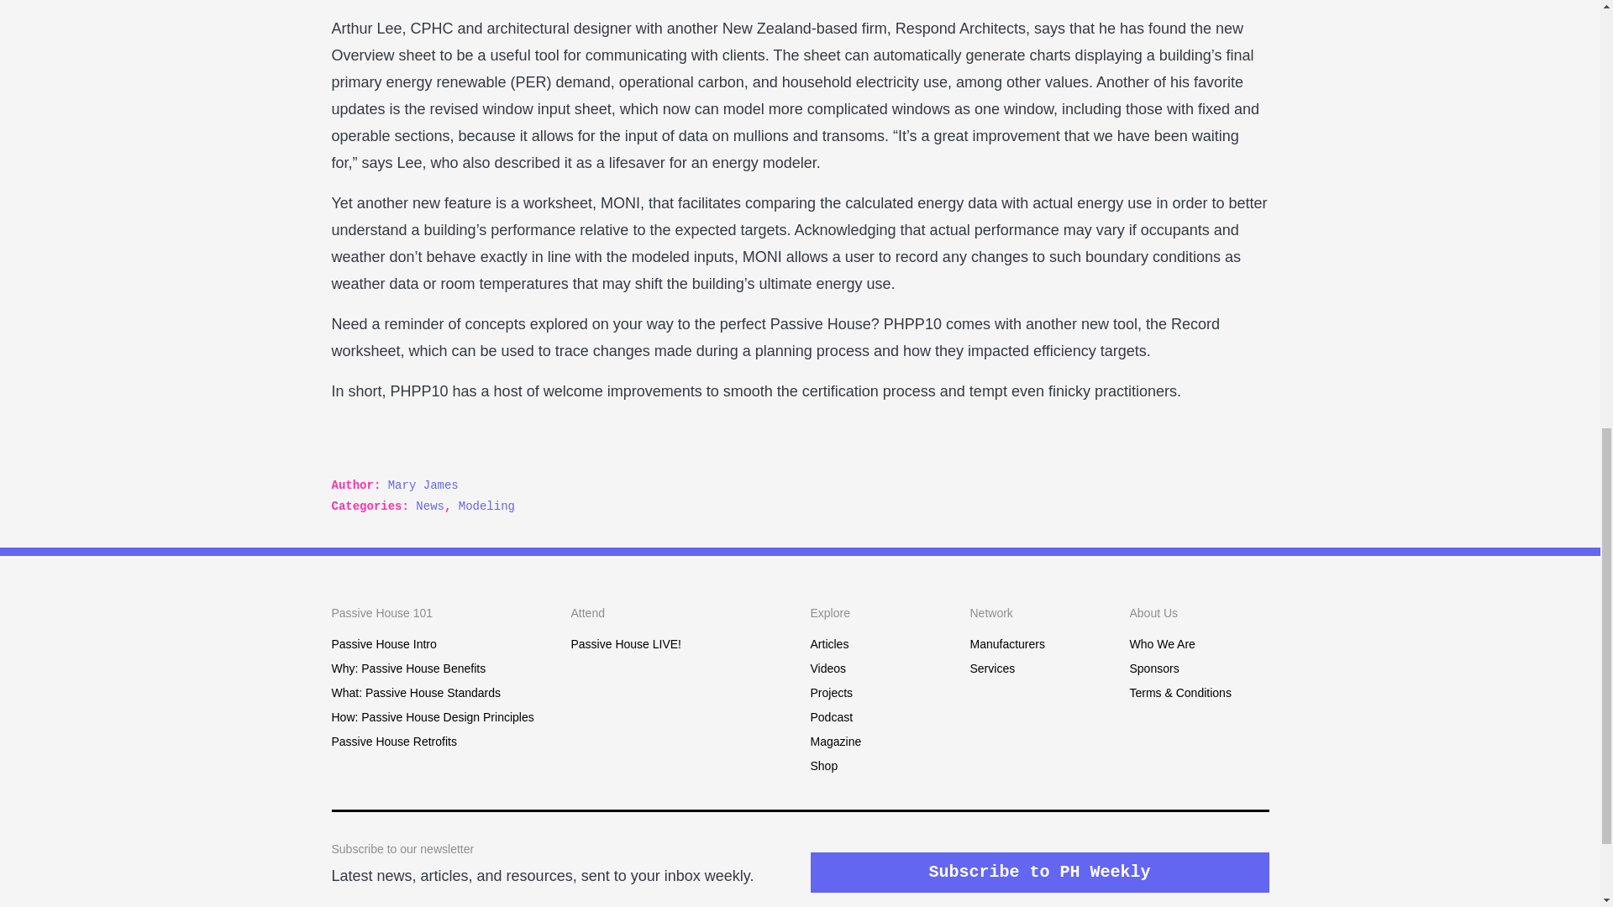 The height and width of the screenshot is (907, 1613). I want to click on News, so click(430, 506).